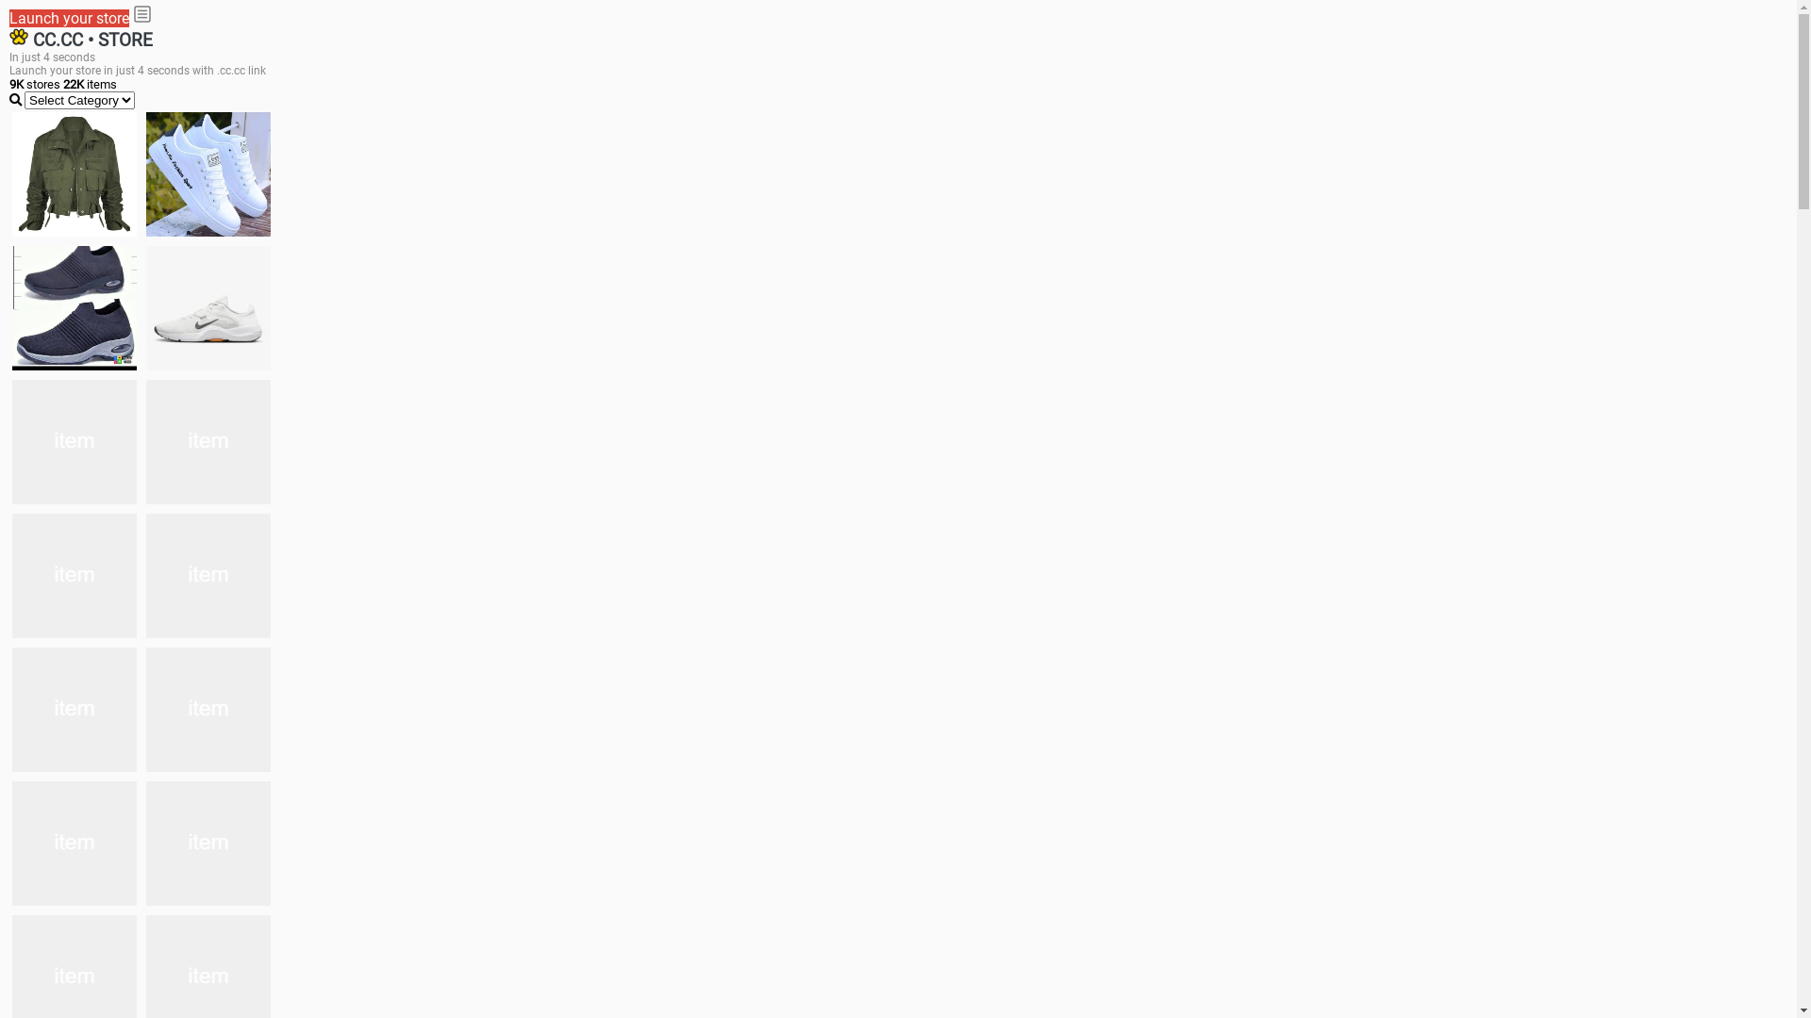 Image resolution: width=1811 pixels, height=1018 pixels. Describe the element at coordinates (75, 308) in the screenshot. I see `shoes for boys` at that location.